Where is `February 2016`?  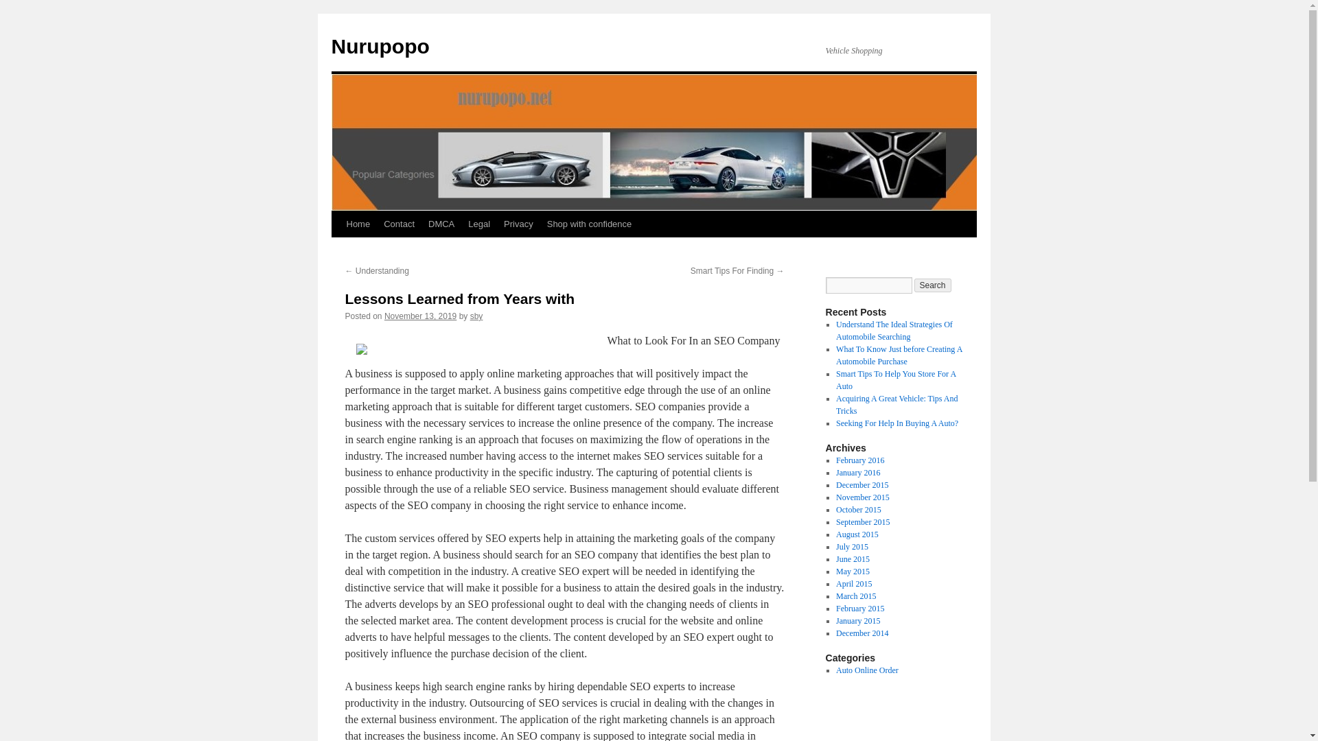 February 2016 is located at coordinates (859, 460).